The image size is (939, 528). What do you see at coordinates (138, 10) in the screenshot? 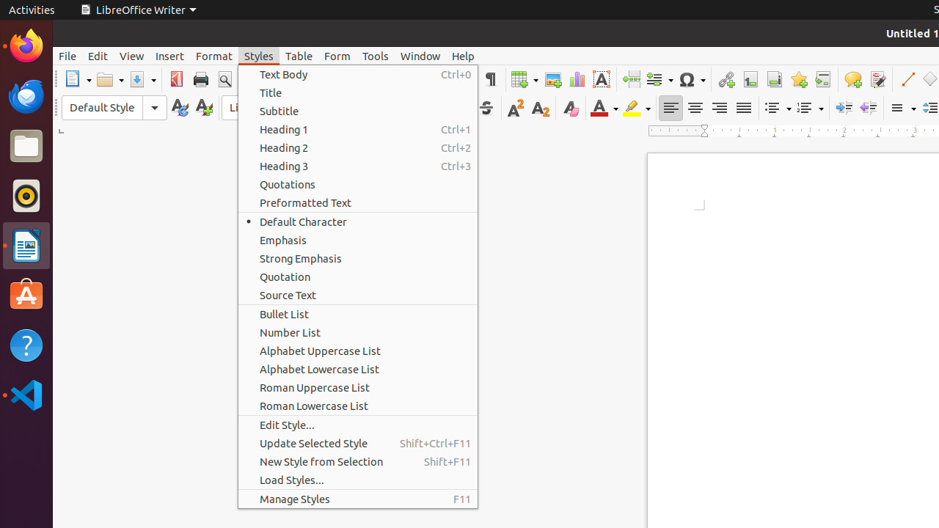
I see `LibreOffice Writer` at bounding box center [138, 10].